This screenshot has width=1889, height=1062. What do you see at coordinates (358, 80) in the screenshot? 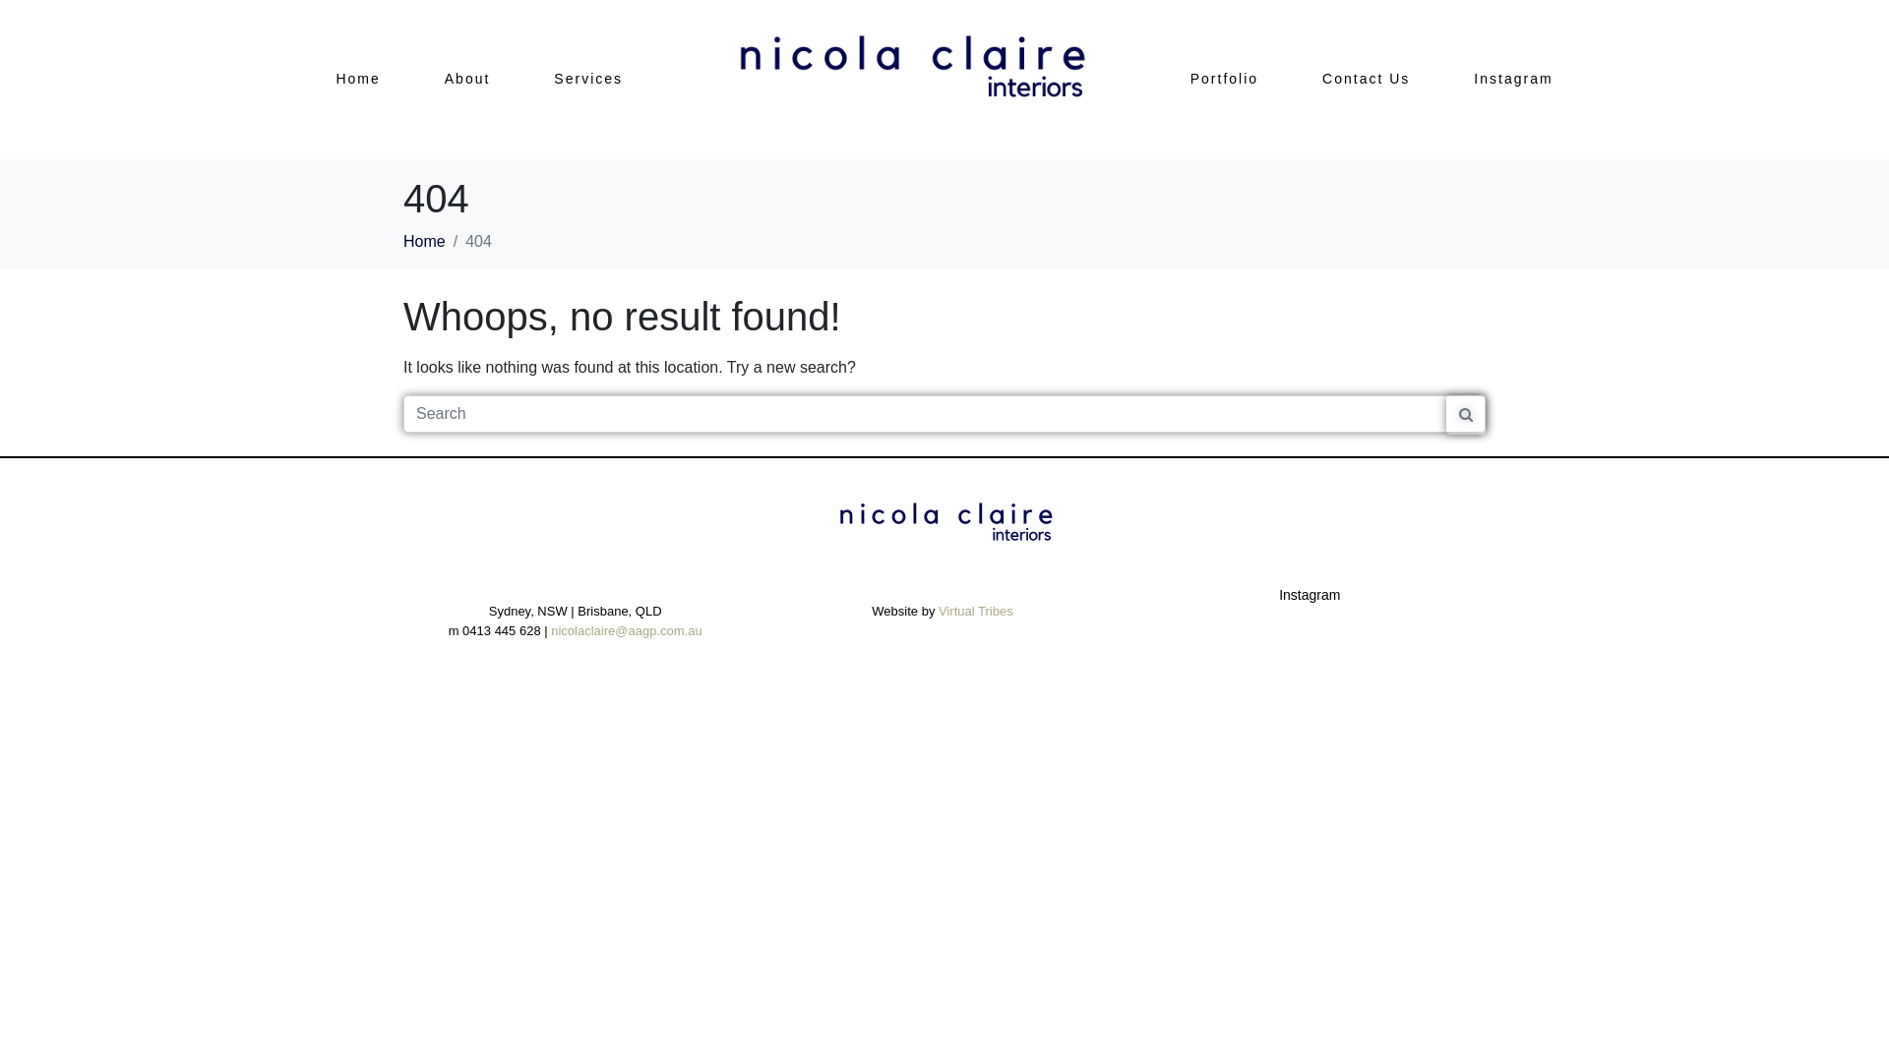
I see `Home` at bounding box center [358, 80].